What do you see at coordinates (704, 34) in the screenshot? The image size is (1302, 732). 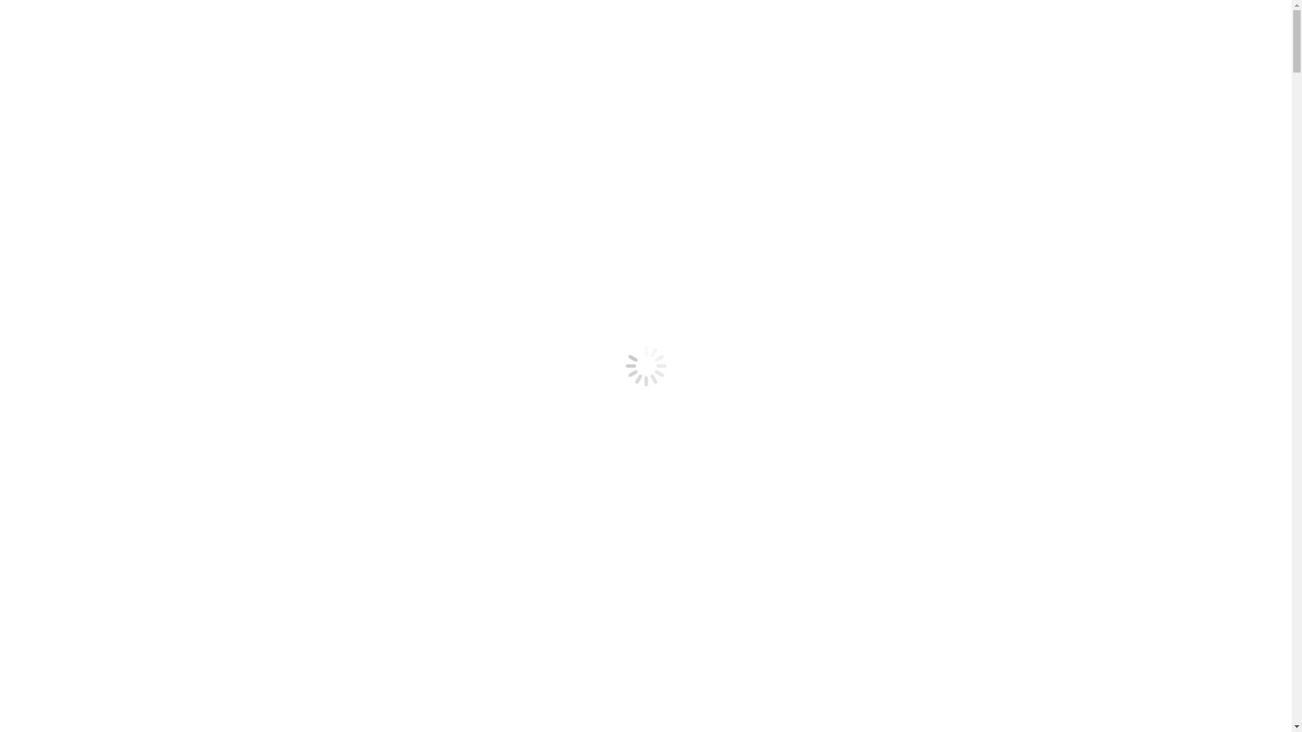 I see `Benefits` at bounding box center [704, 34].